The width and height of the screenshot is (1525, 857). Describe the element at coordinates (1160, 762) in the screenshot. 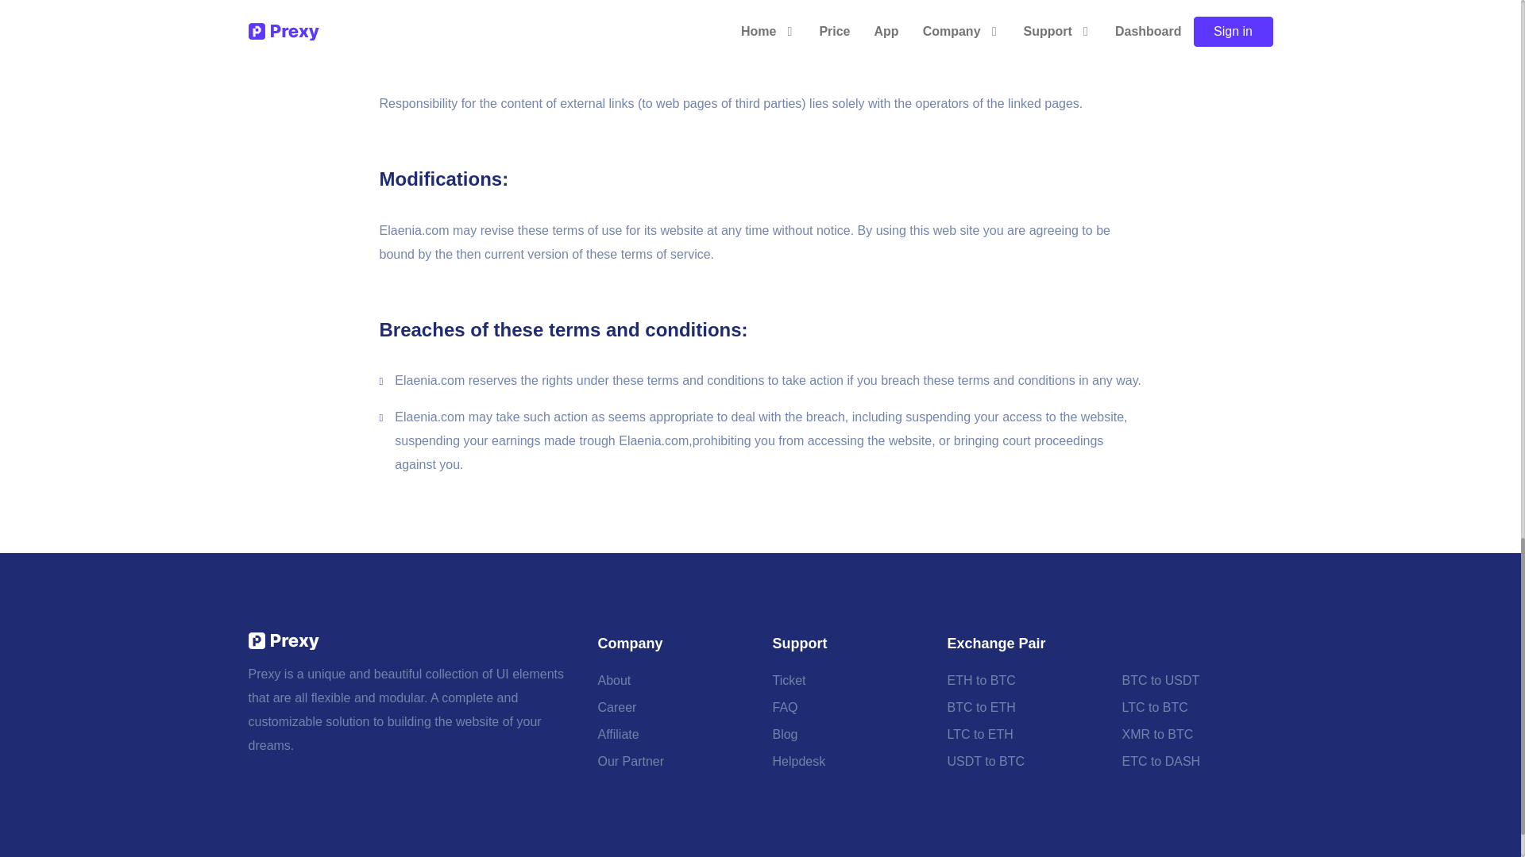

I see `ETC to DASH` at that location.